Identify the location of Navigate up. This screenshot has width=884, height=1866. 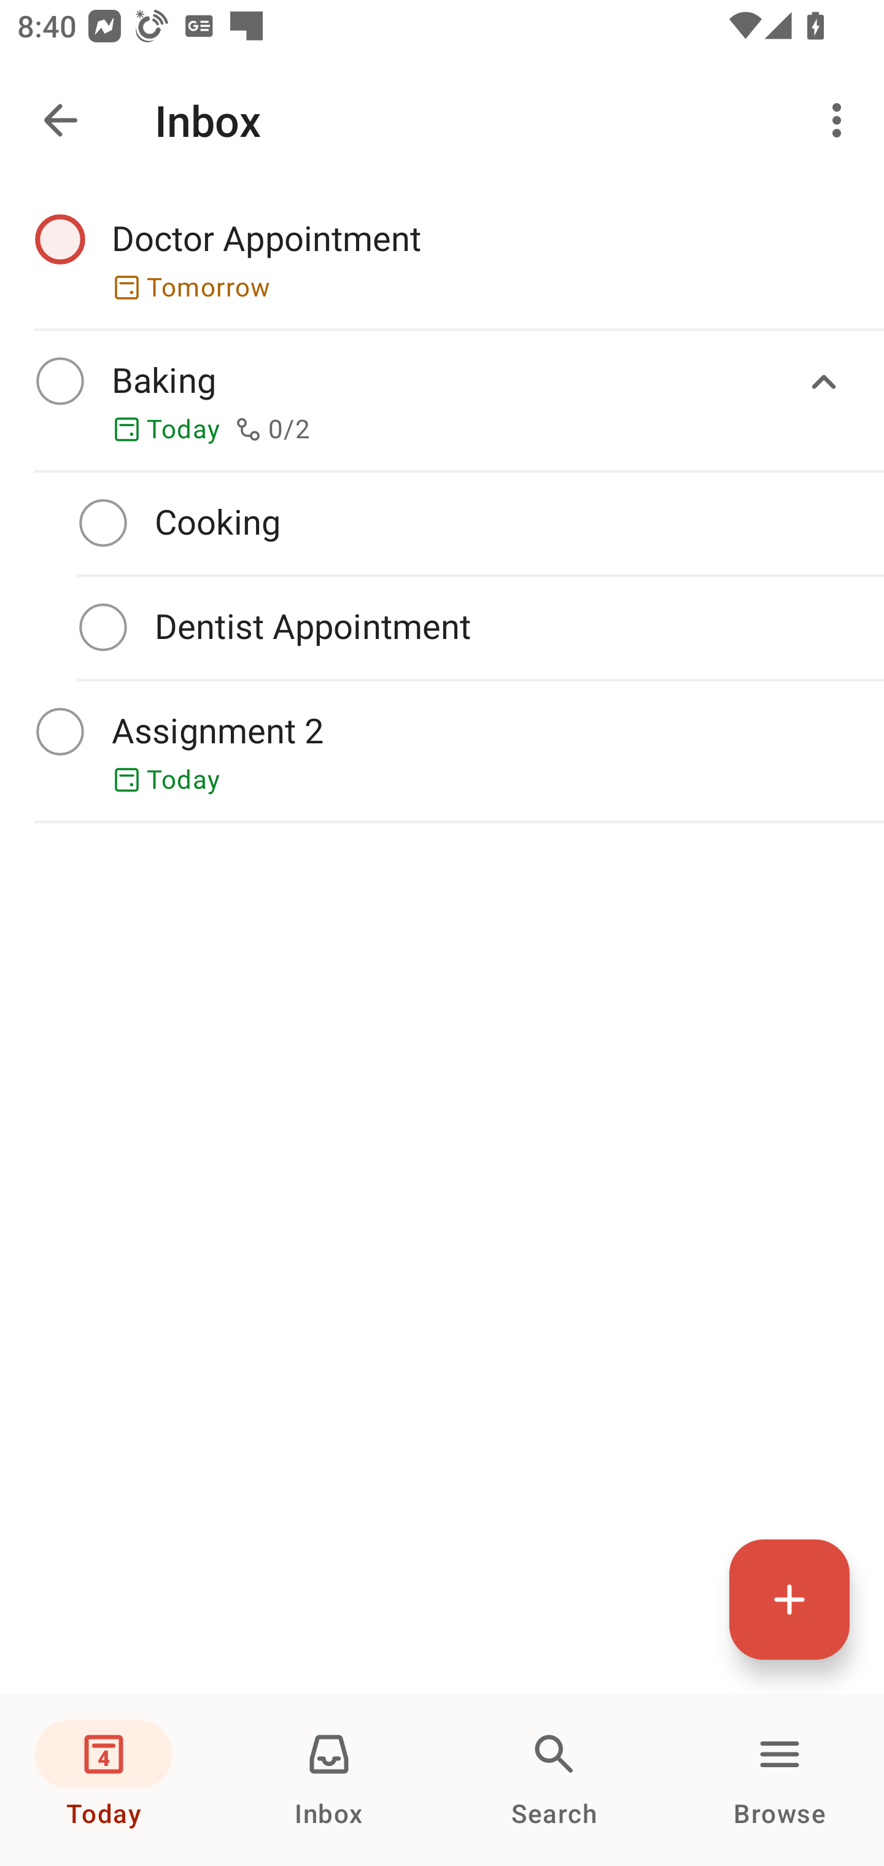
(60, 120).